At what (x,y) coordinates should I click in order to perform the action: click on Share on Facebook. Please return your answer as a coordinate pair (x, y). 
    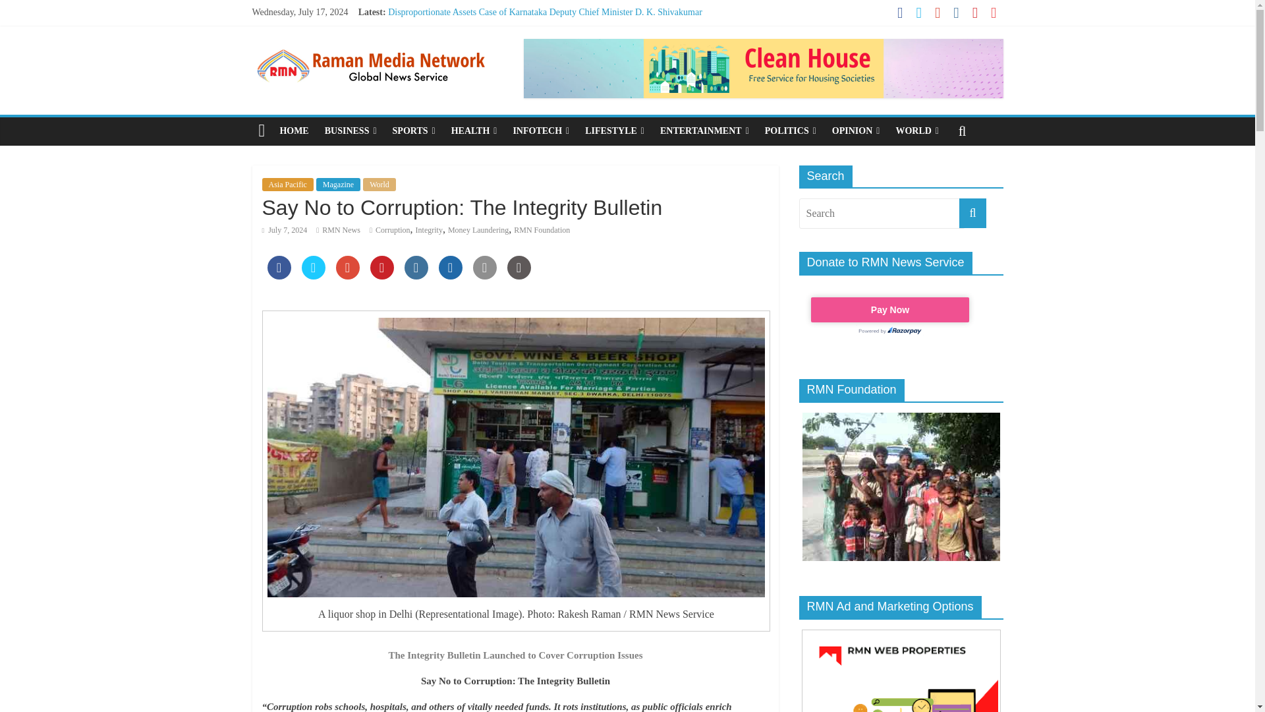
    Looking at the image, I should click on (279, 276).